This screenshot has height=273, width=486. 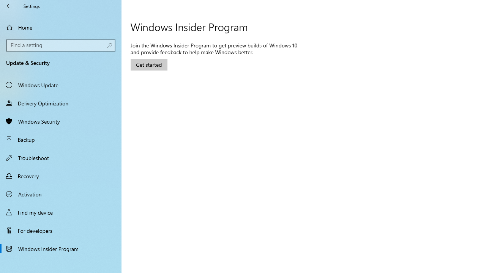 I want to click on Windows Security, so click(x=61, y=121).